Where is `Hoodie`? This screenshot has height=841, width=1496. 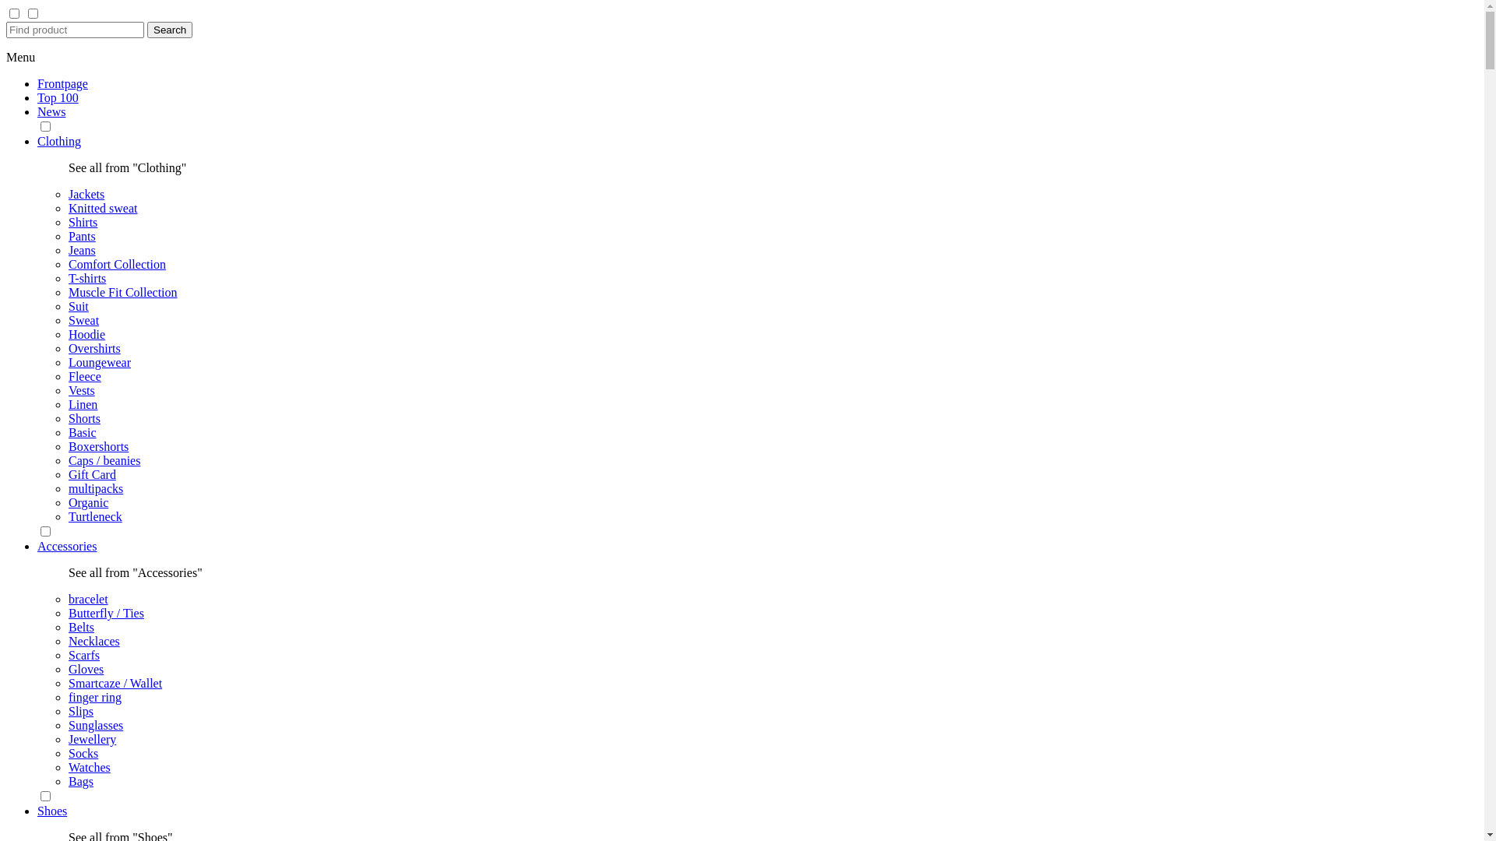 Hoodie is located at coordinates (87, 335).